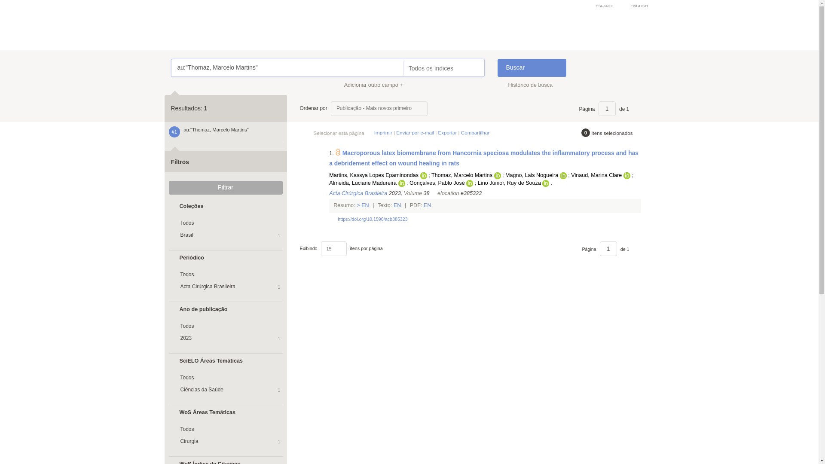 This screenshot has width=825, height=464. Describe the element at coordinates (607, 109) in the screenshot. I see `1` at that location.